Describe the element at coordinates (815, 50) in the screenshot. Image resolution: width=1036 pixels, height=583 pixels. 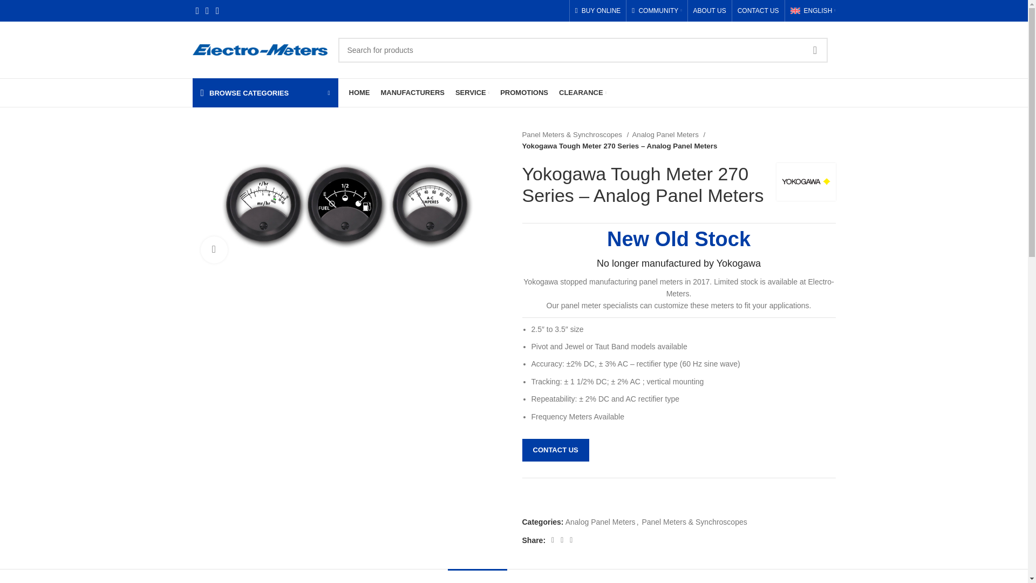
I see `SEARCH` at that location.